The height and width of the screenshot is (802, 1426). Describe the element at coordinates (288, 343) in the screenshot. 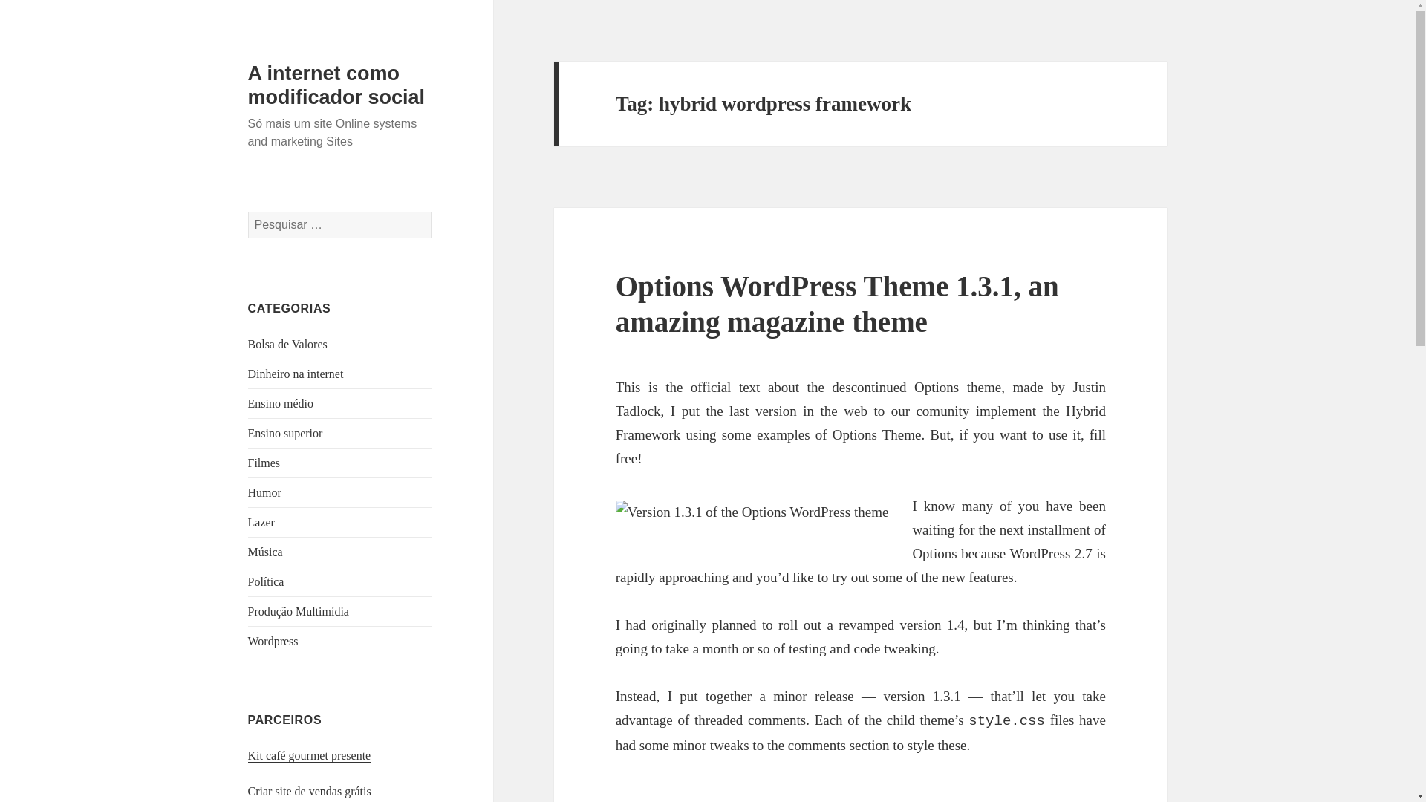

I see `Bolsa de Valores` at that location.